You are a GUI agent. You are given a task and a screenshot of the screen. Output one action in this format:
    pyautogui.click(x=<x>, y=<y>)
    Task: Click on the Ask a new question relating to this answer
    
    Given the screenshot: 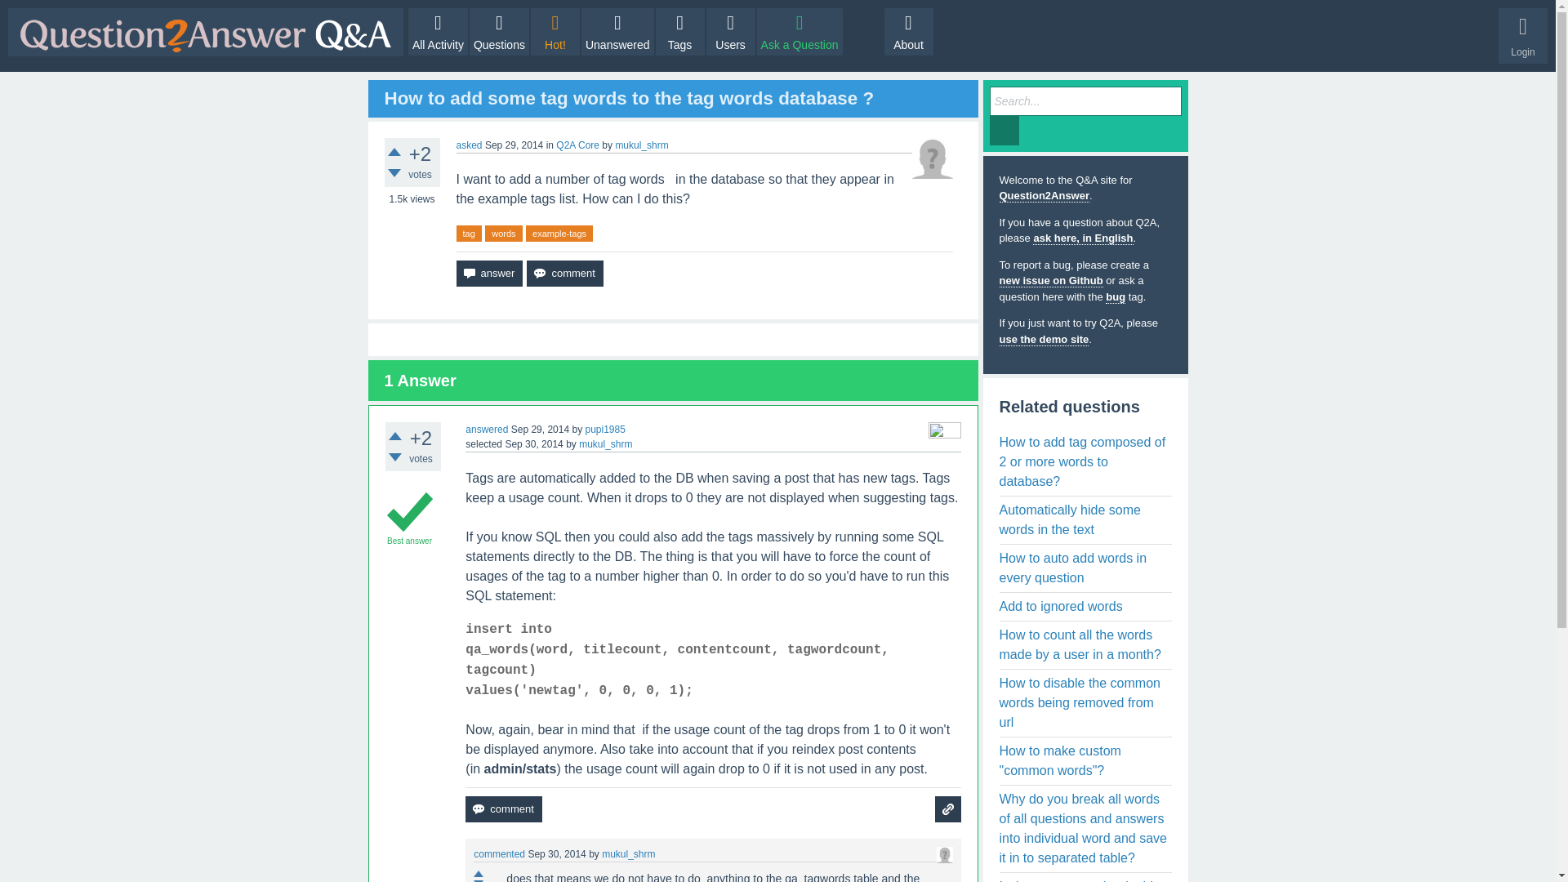 What is the action you would take?
    pyautogui.click(x=947, y=808)
    